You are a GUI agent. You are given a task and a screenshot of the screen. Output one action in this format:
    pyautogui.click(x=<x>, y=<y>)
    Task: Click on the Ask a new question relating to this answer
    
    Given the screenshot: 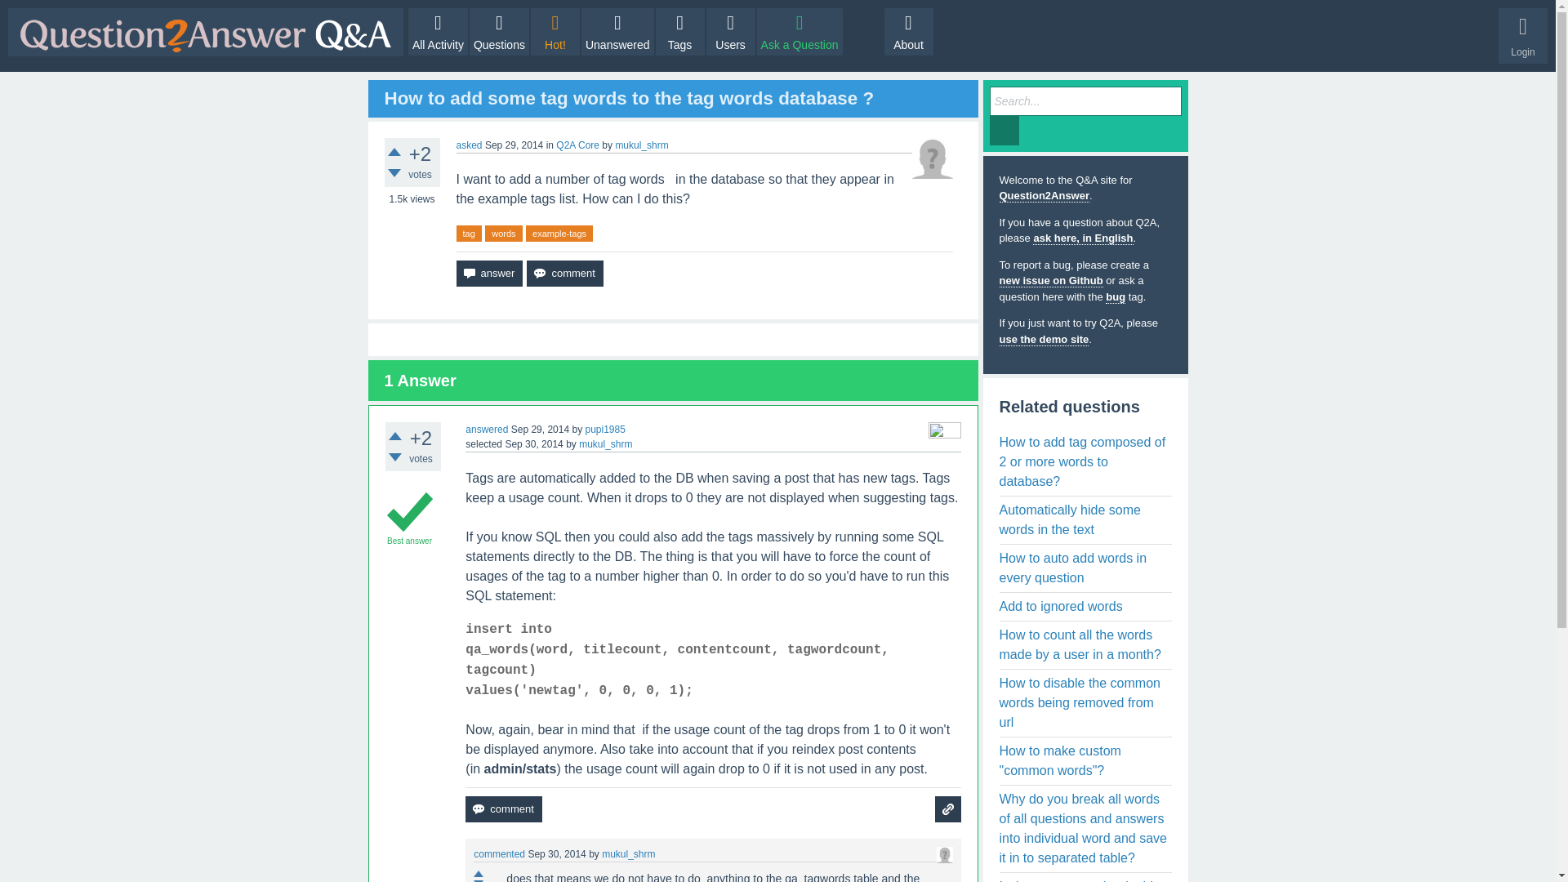 What is the action you would take?
    pyautogui.click(x=947, y=808)
    